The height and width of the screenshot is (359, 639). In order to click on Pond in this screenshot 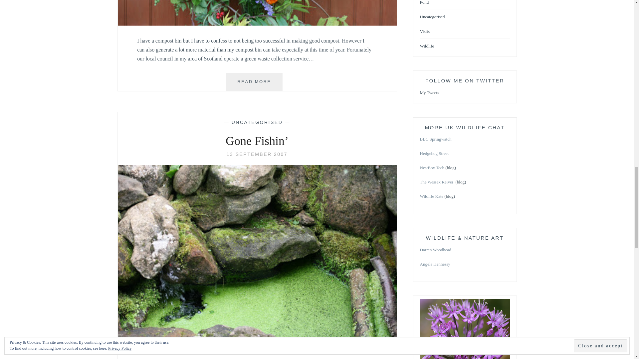, I will do `click(257, 154)`.